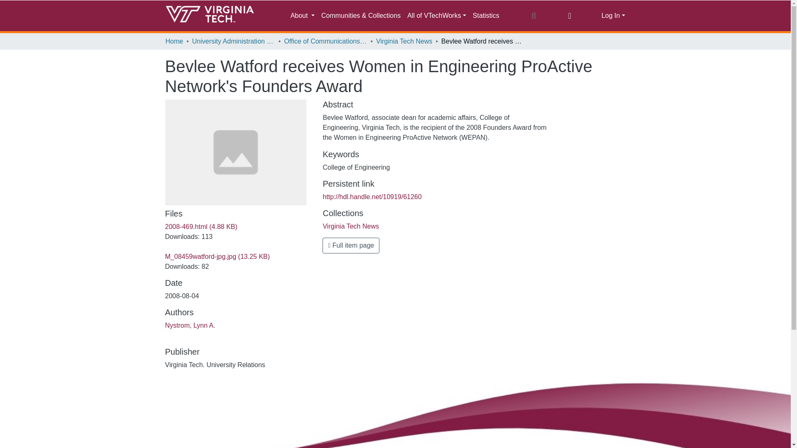 This screenshot has width=797, height=448. I want to click on Log In, so click(613, 16).